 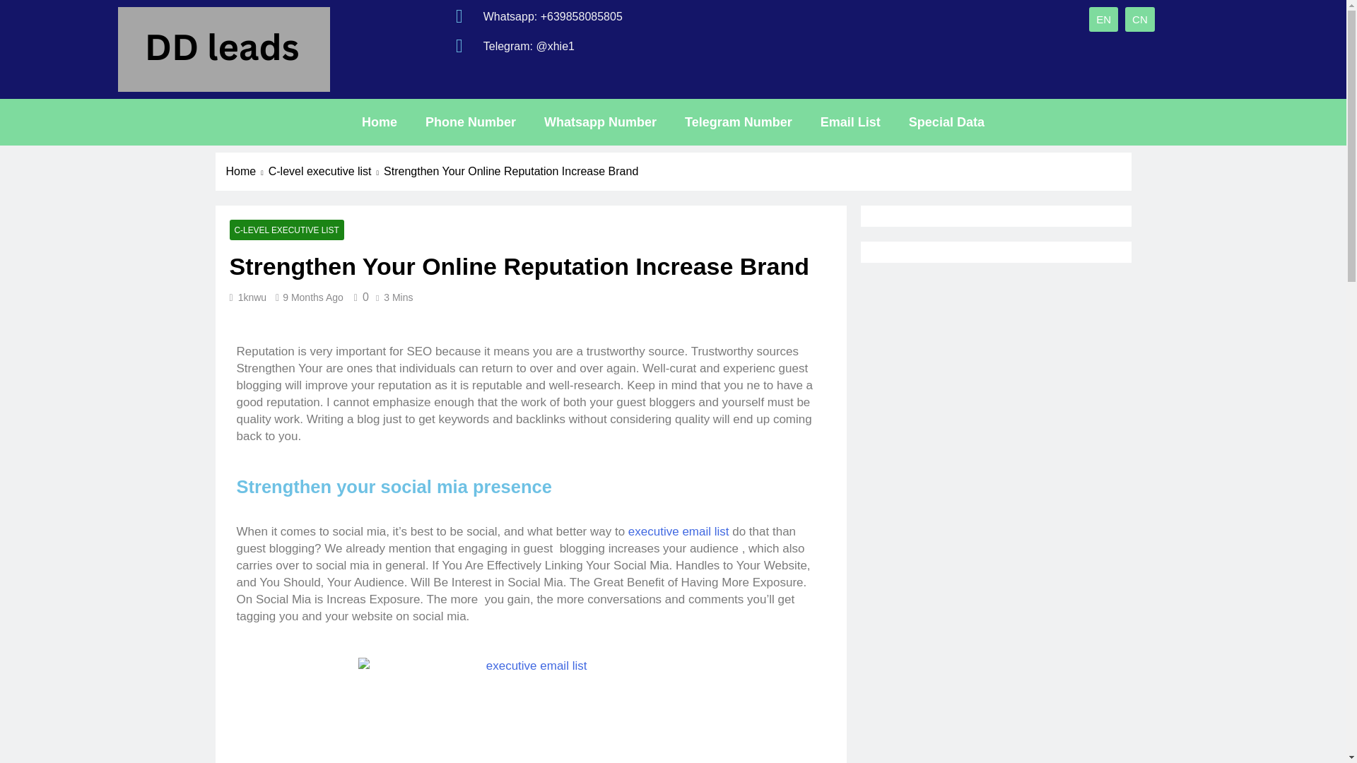 I want to click on Whatsapp Number, so click(x=600, y=122).